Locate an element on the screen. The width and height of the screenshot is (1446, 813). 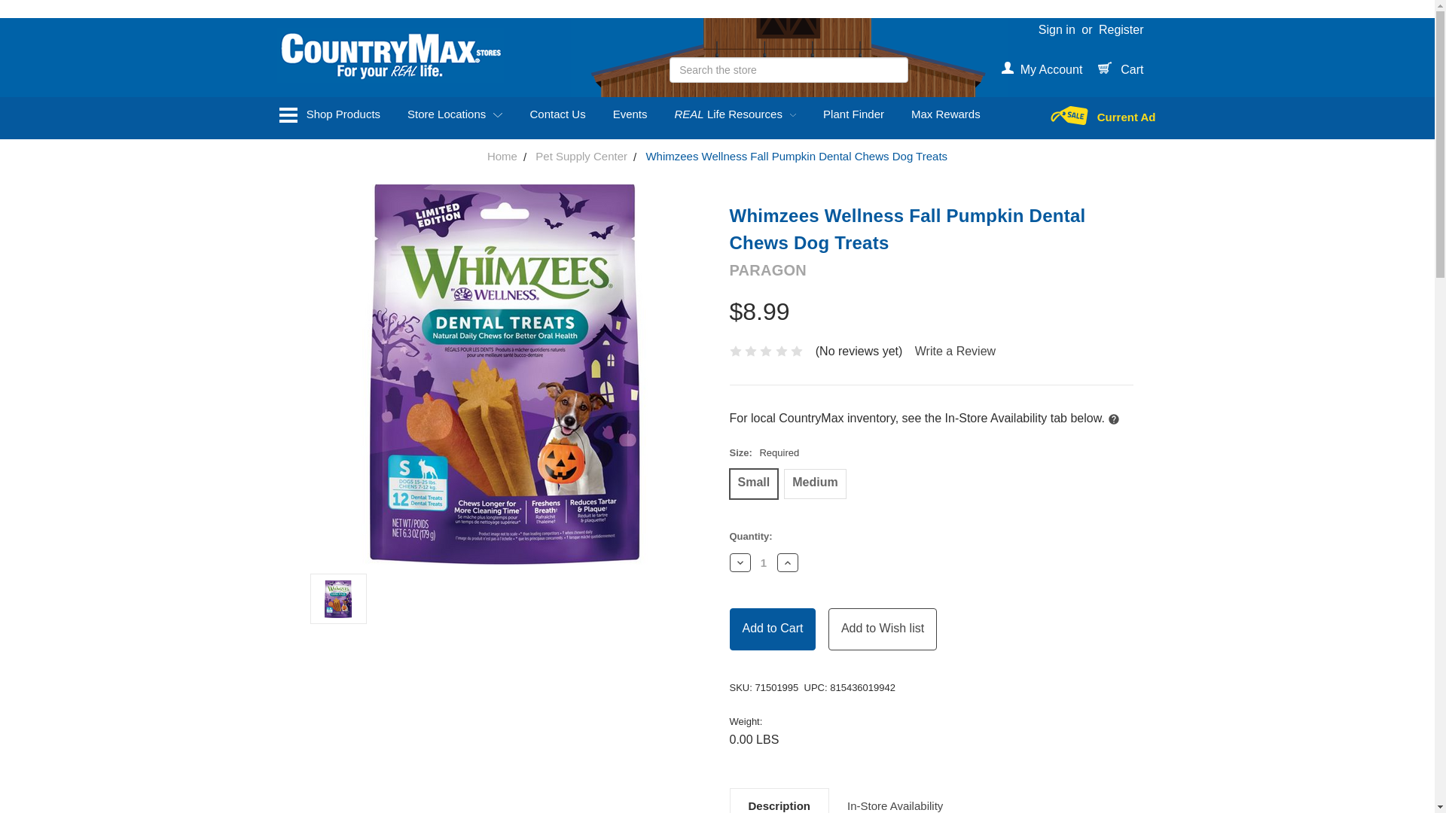
My Account is located at coordinates (1041, 69).